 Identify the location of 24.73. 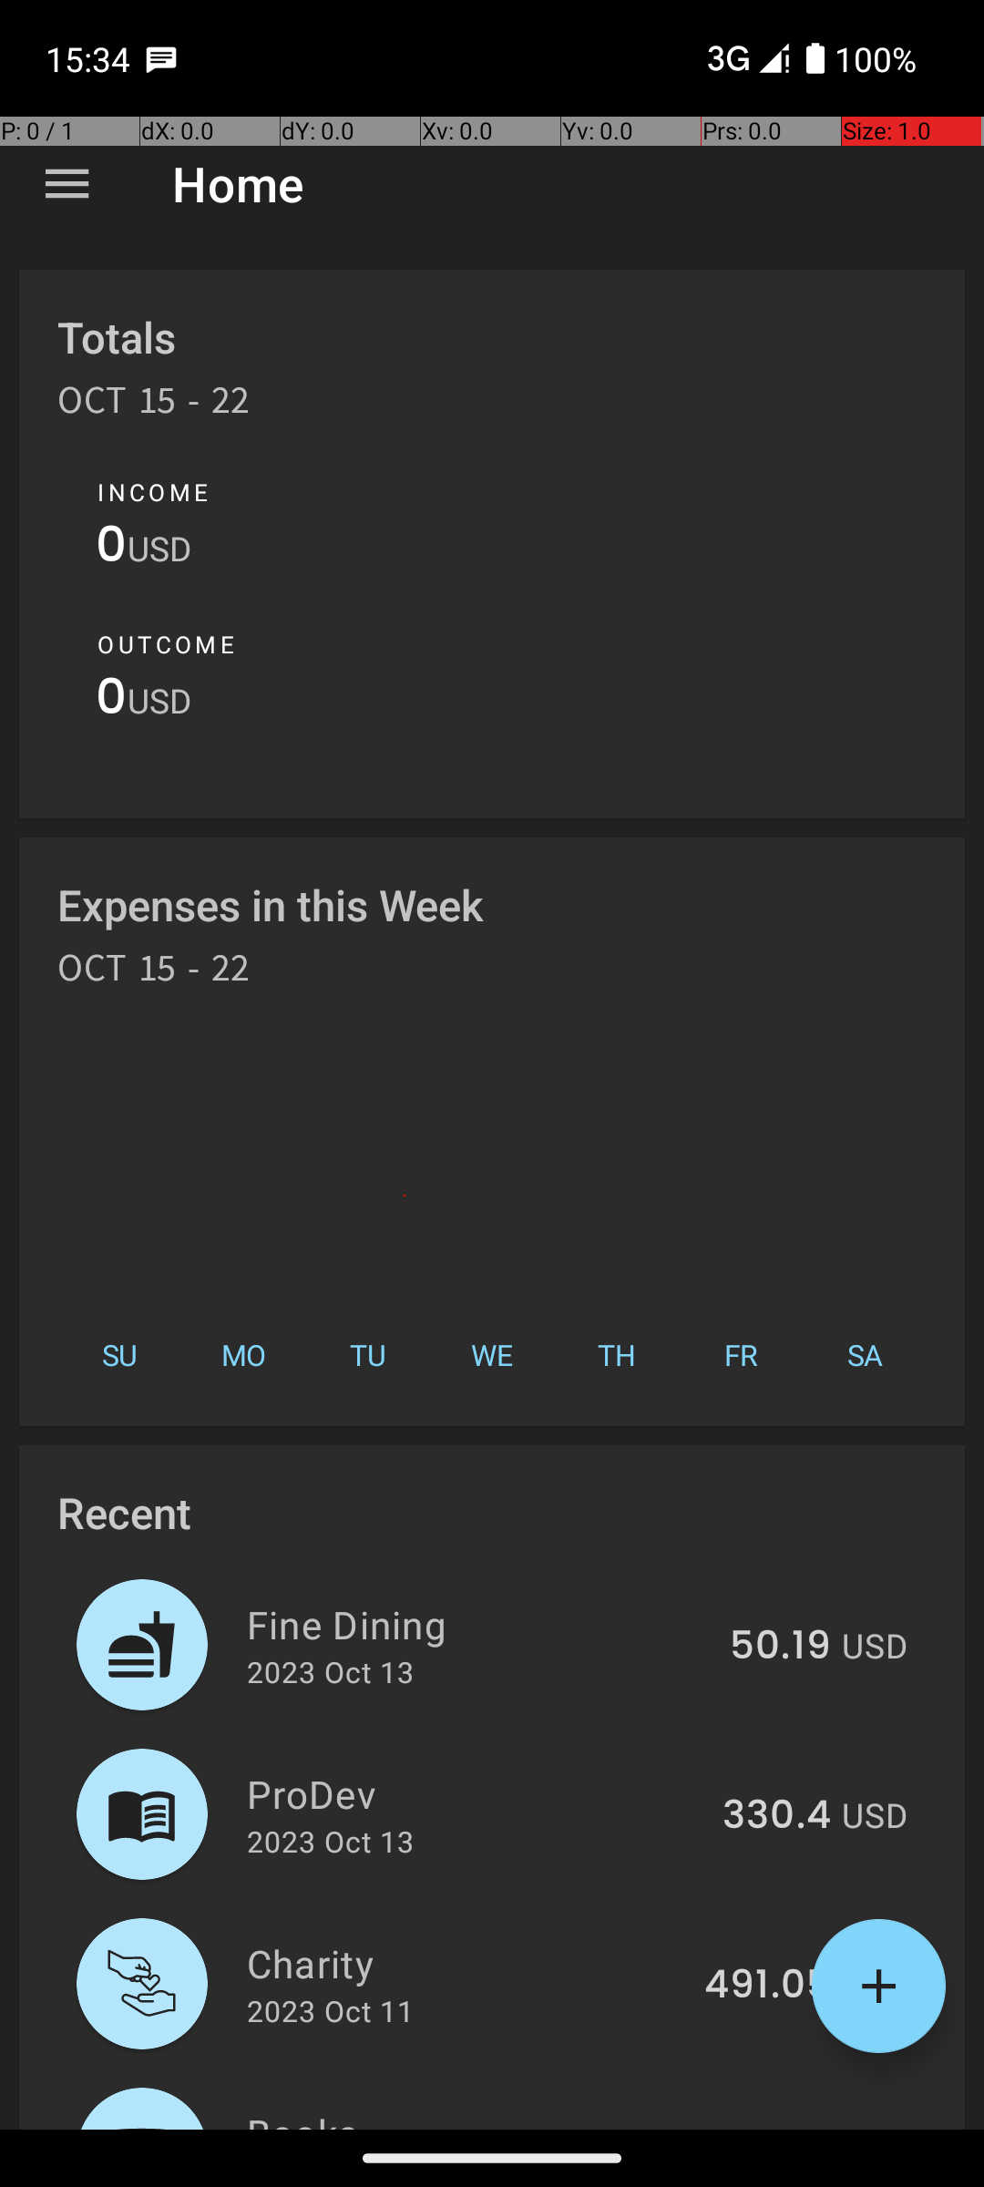
(778, 2127).